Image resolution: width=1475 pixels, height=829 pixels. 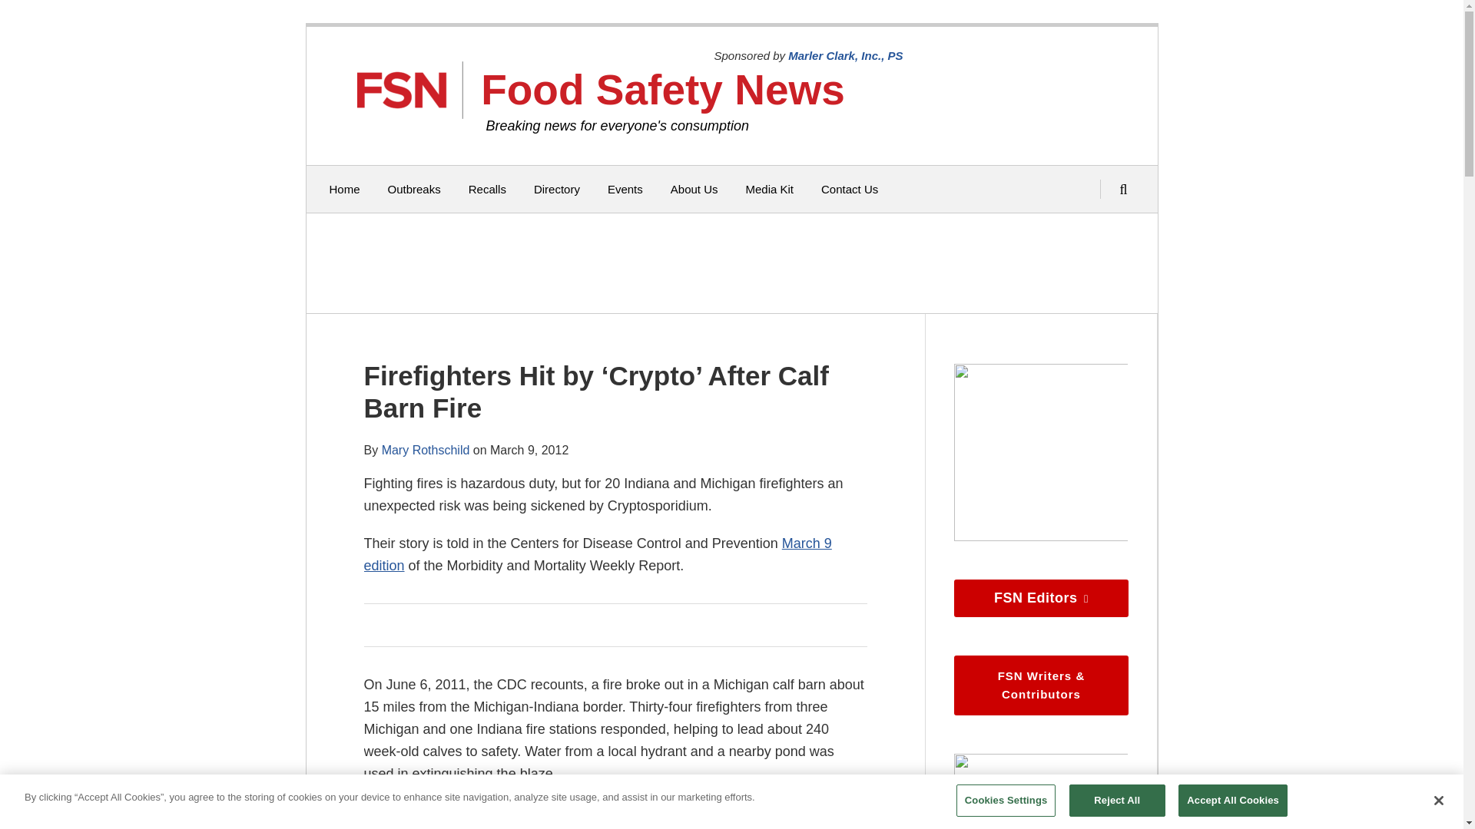 What do you see at coordinates (344, 190) in the screenshot?
I see `Home` at bounding box center [344, 190].